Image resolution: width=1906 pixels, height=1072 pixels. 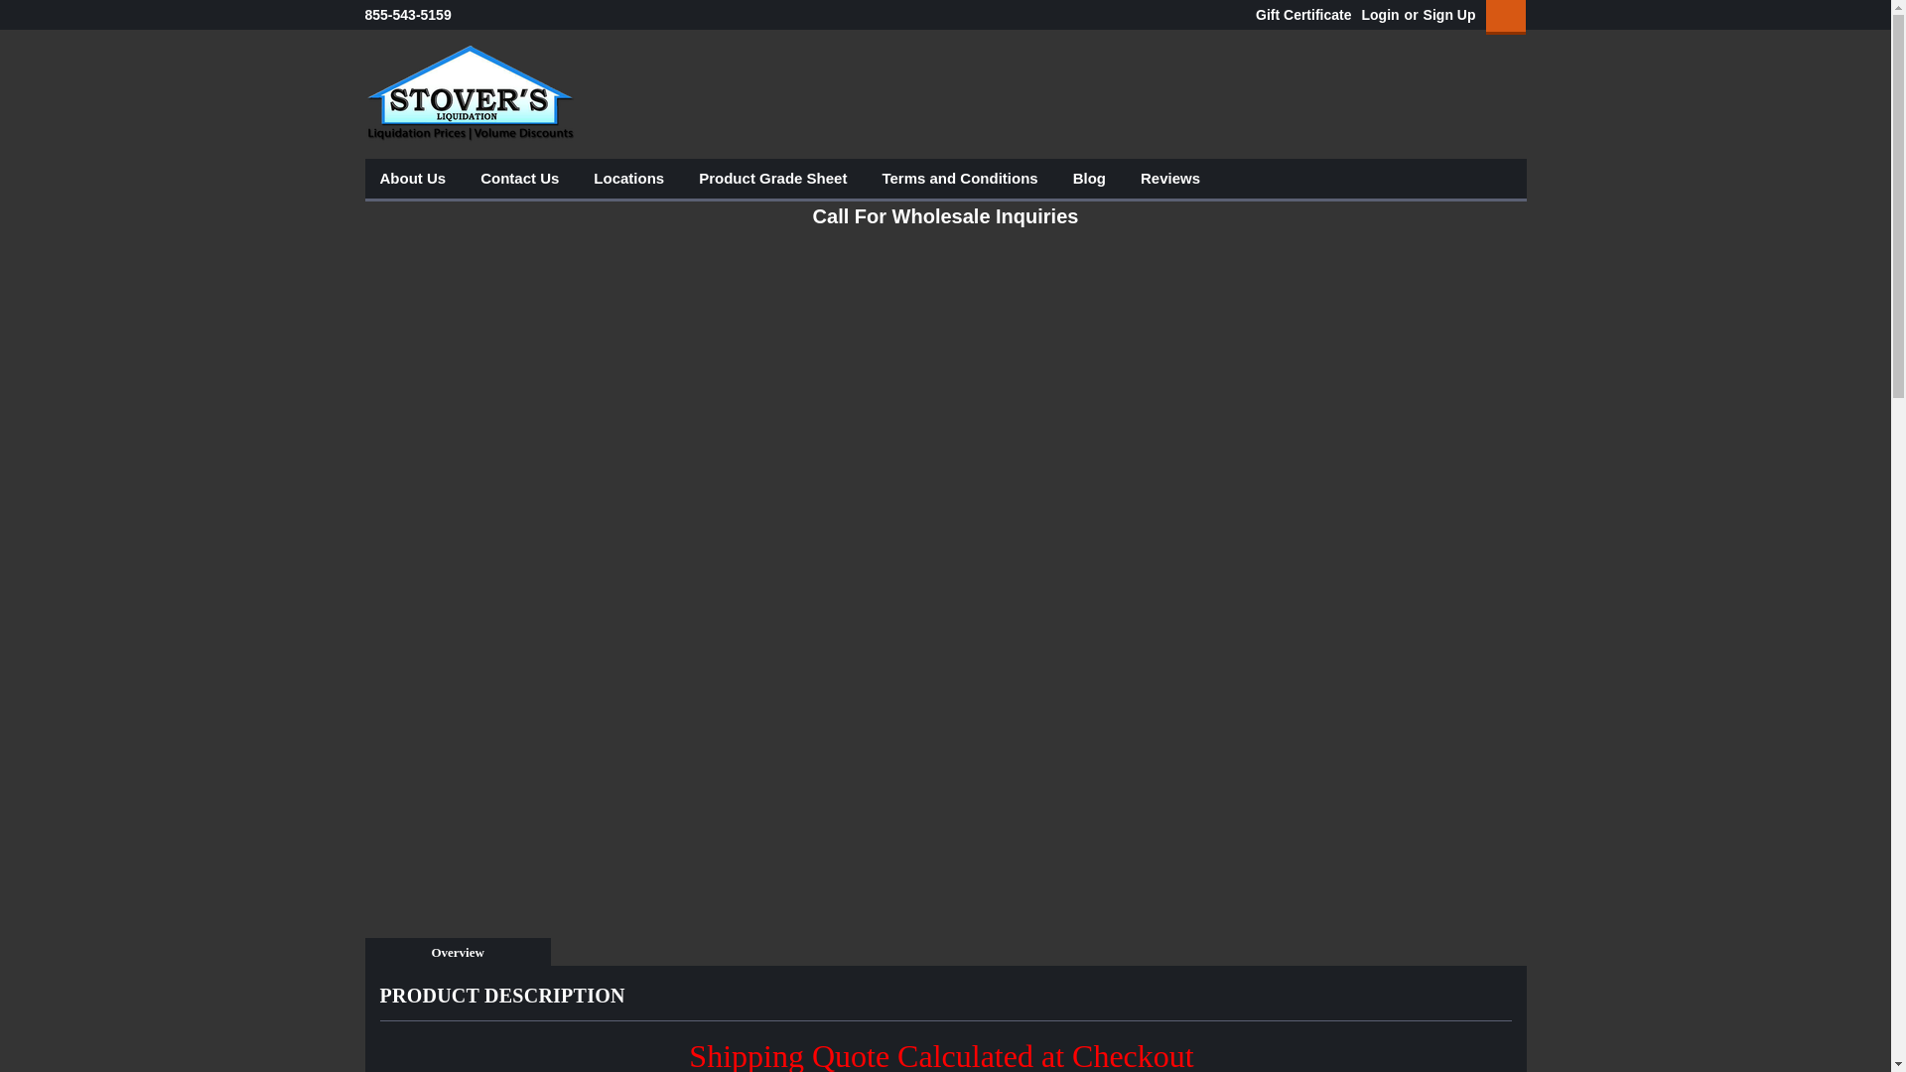 I want to click on Sign Up, so click(x=1446, y=15).